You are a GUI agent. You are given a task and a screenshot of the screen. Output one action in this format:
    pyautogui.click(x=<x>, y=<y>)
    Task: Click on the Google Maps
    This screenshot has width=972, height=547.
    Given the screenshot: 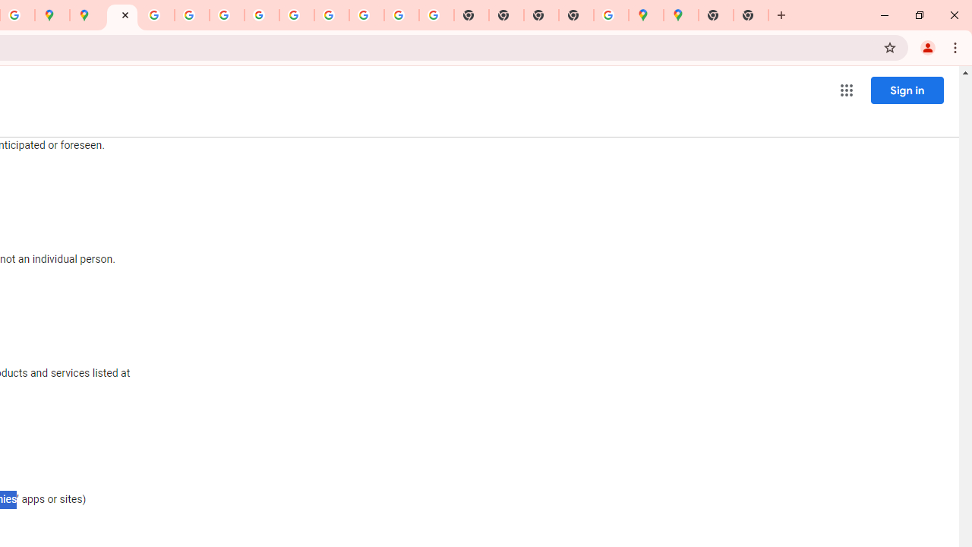 What is the action you would take?
    pyautogui.click(x=646, y=15)
    